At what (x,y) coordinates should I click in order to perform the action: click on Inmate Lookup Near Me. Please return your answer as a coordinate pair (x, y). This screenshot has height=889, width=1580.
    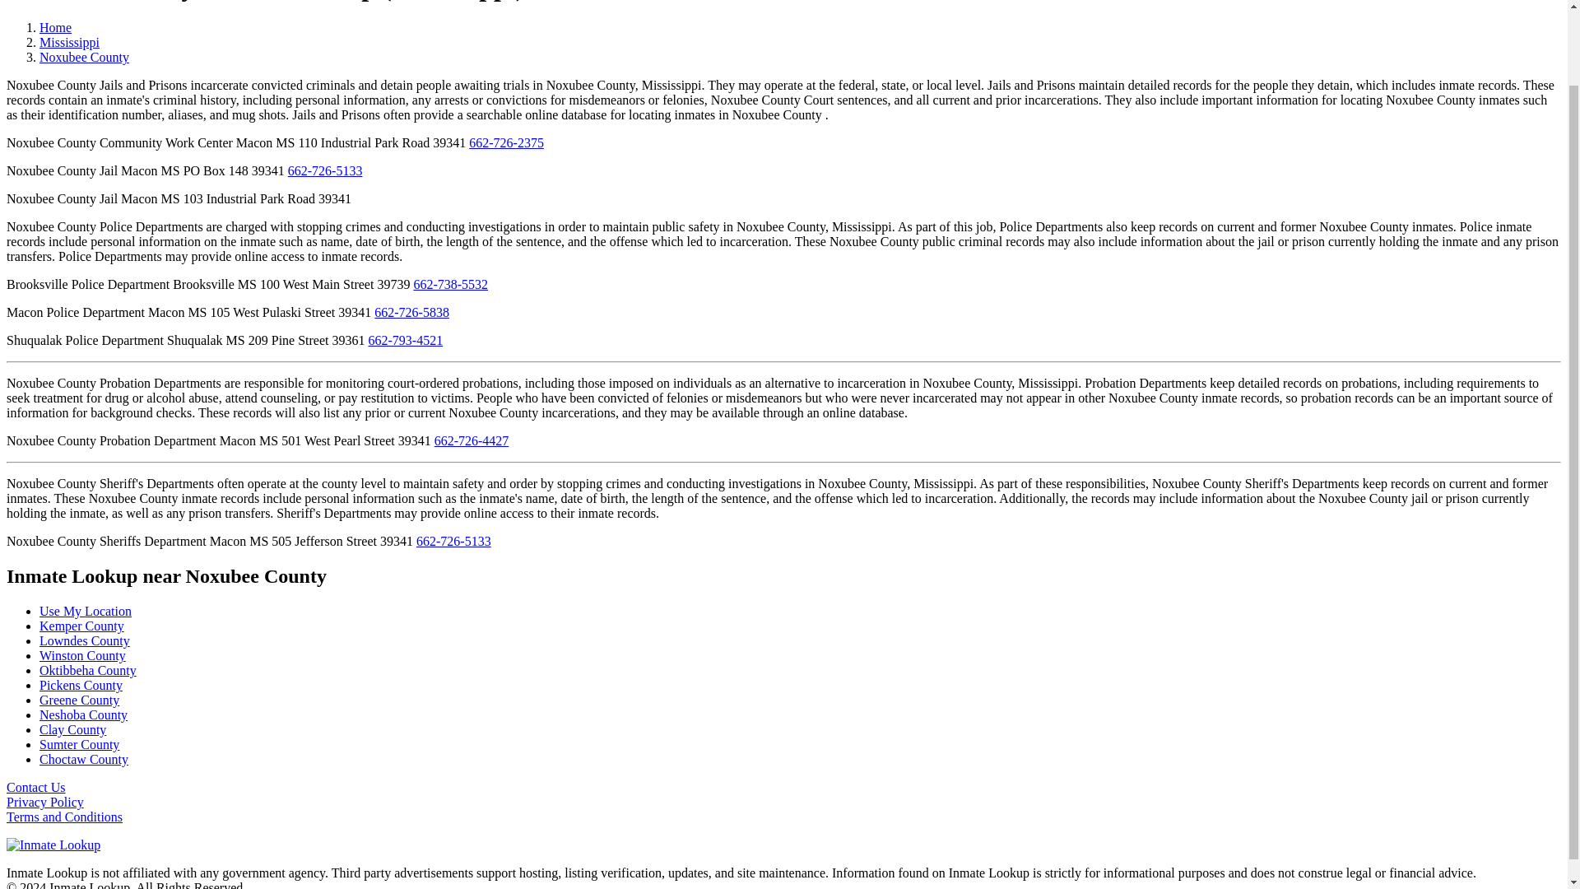
    Looking at the image, I should click on (86, 611).